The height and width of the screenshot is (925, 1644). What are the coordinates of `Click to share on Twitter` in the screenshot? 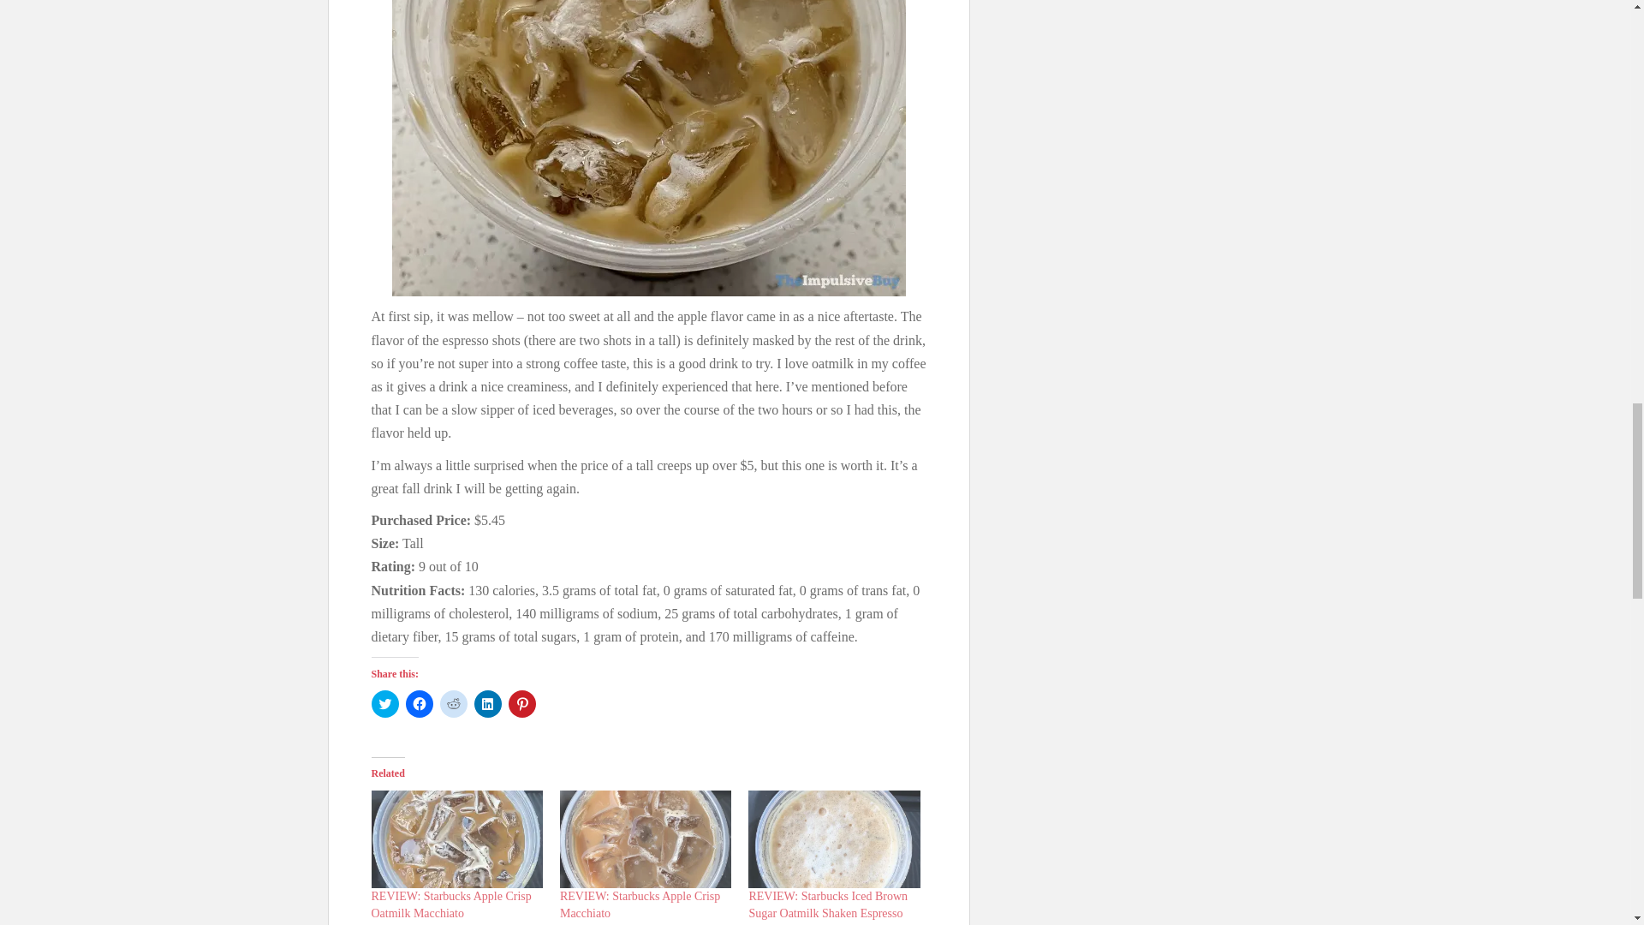 It's located at (385, 704).